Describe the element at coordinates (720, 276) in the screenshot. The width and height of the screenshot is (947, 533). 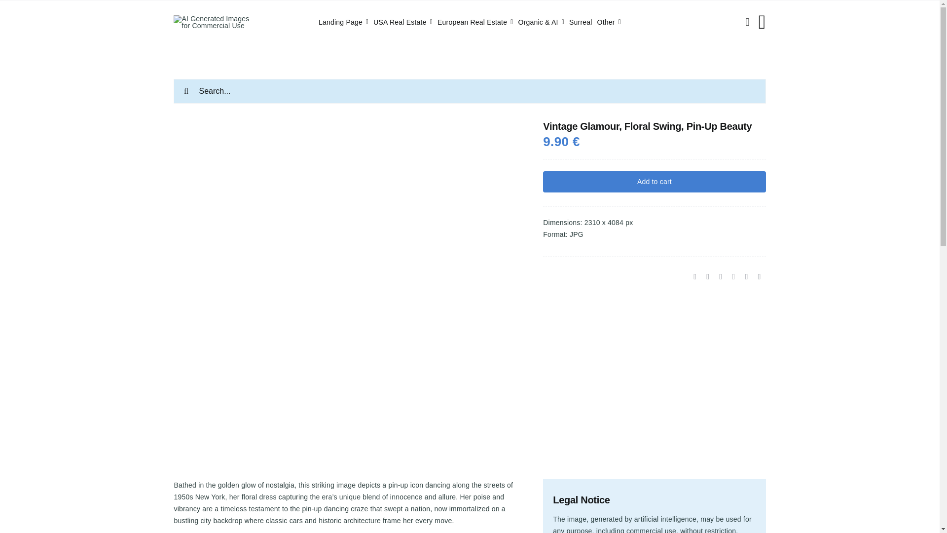
I see `WhatsApp` at that location.